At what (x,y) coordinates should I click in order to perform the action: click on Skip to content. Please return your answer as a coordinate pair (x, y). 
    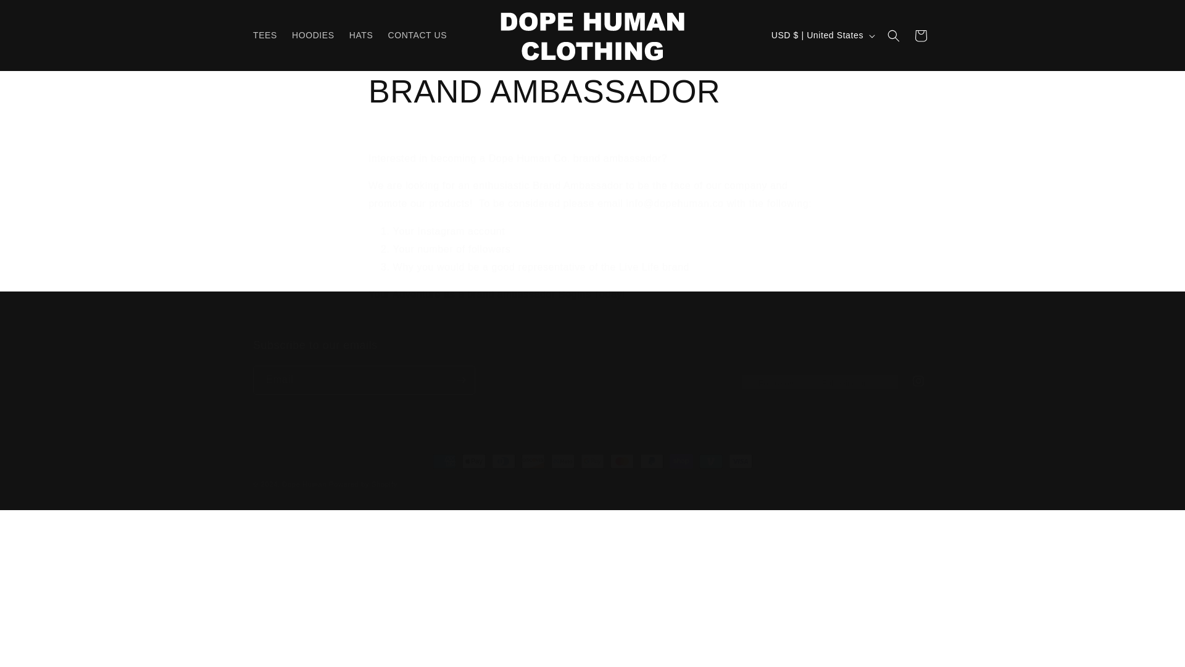
    Looking at the image, I should click on (313, 35).